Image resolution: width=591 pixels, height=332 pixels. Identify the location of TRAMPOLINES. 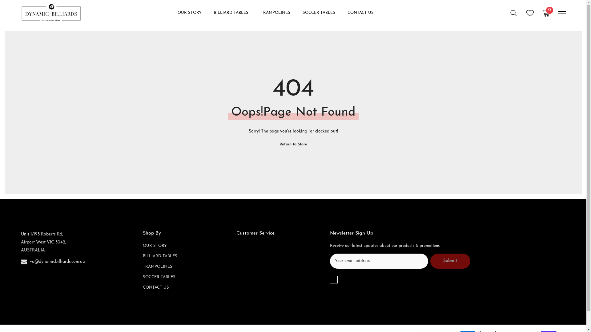
(158, 267).